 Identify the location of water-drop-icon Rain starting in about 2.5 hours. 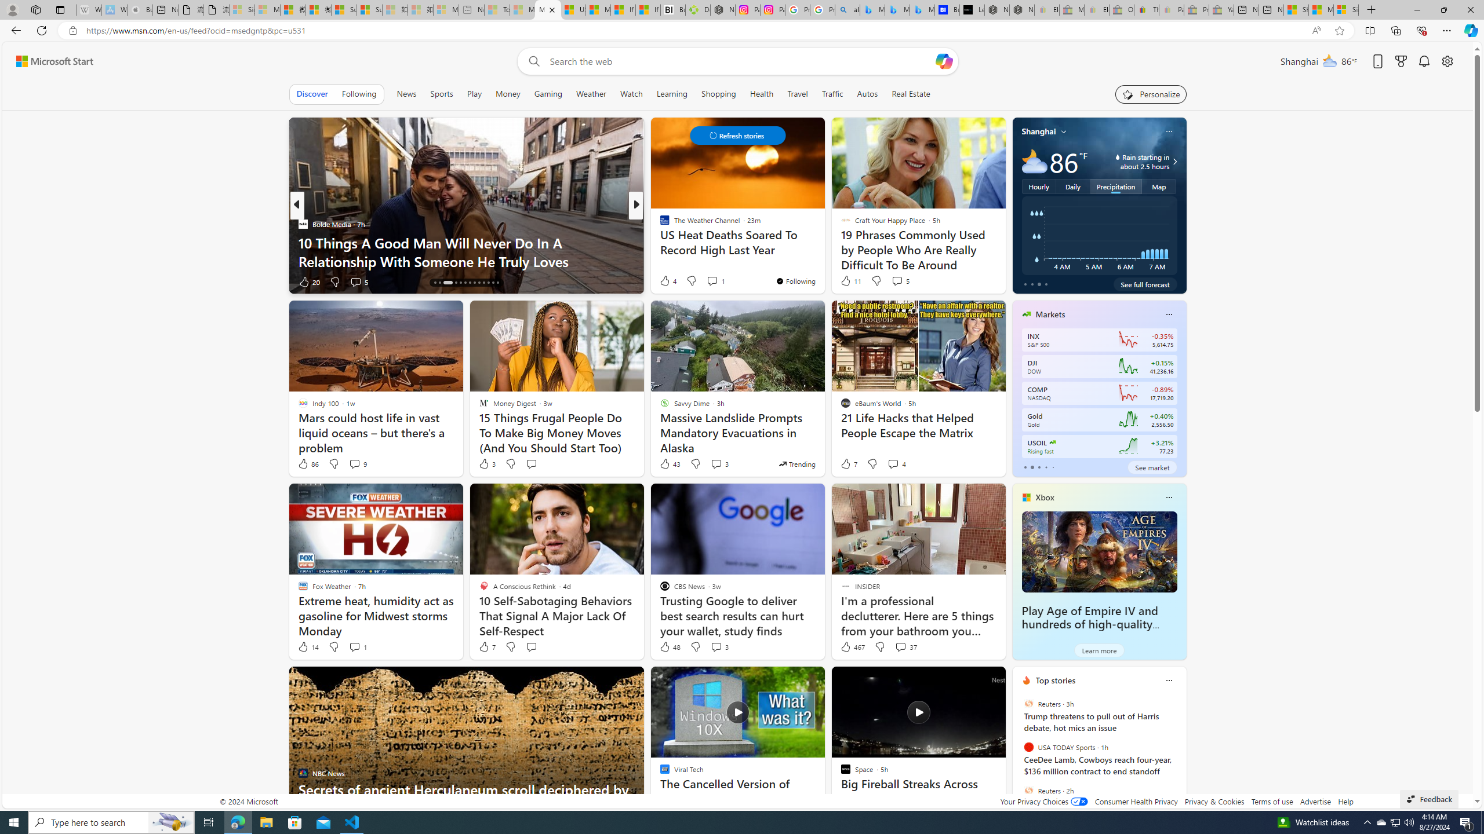
(1132, 162).